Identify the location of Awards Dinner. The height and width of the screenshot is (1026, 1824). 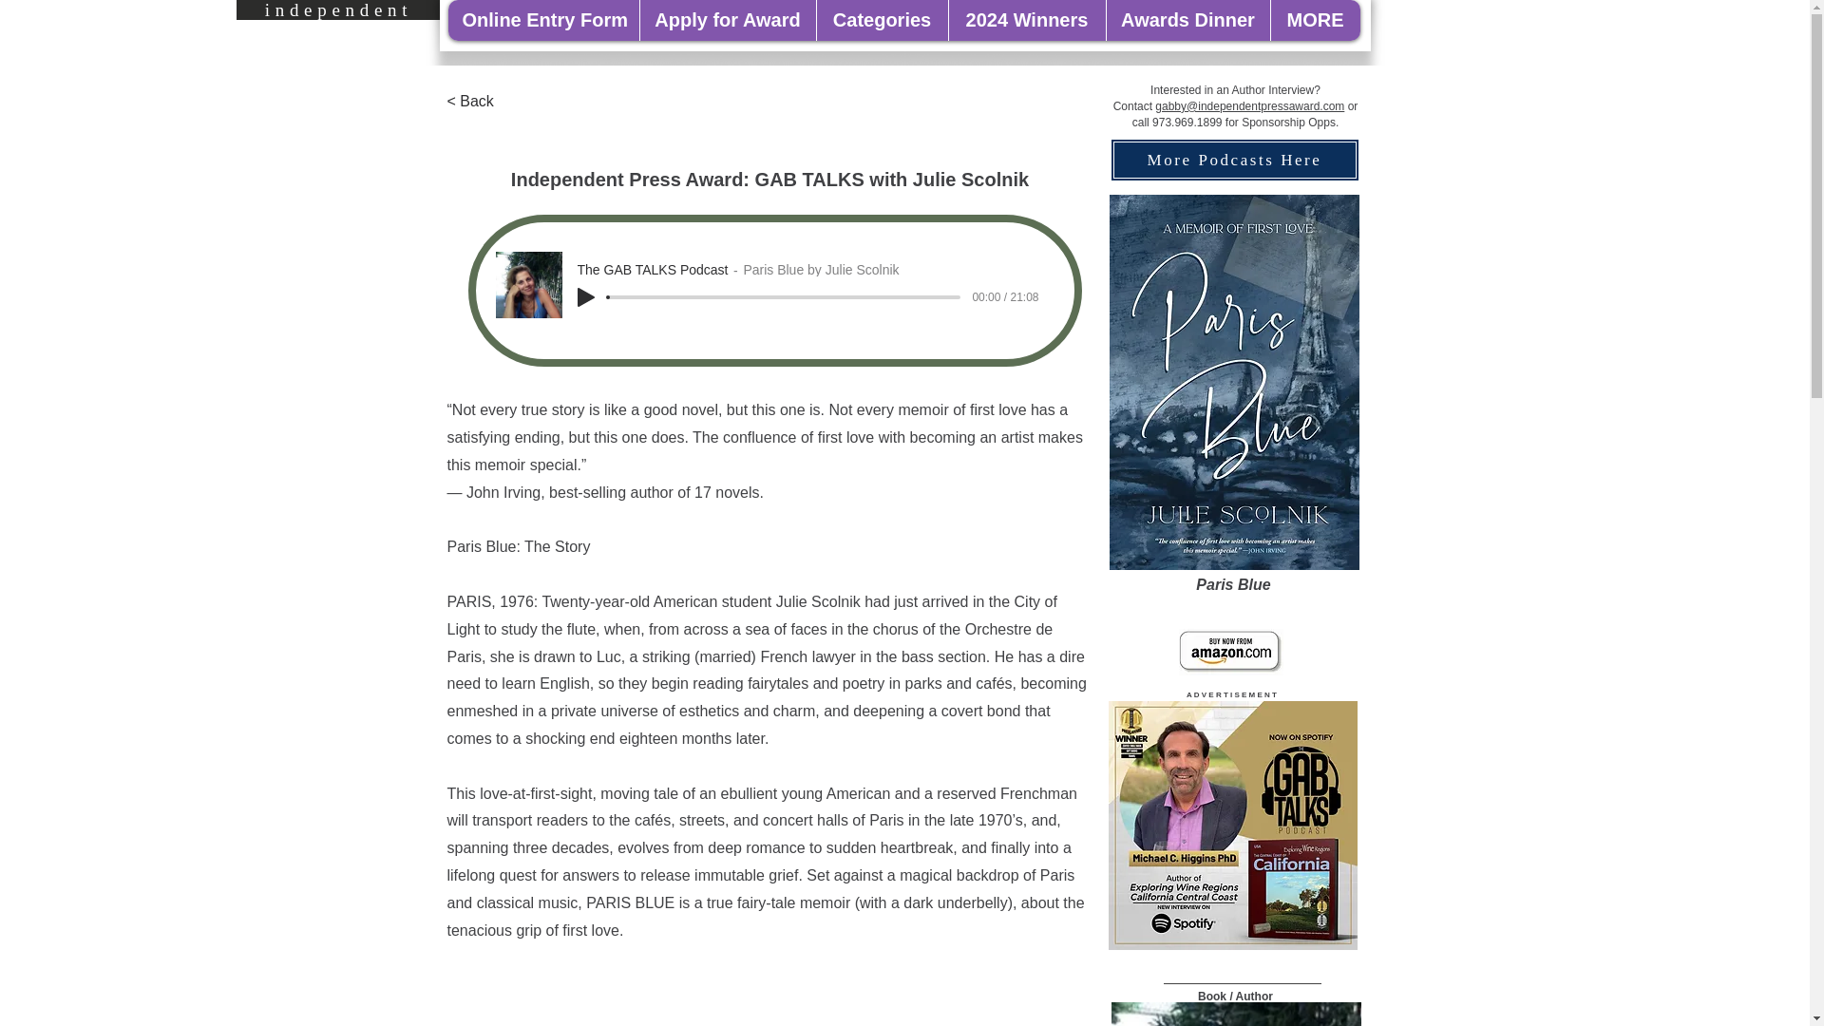
(1187, 21).